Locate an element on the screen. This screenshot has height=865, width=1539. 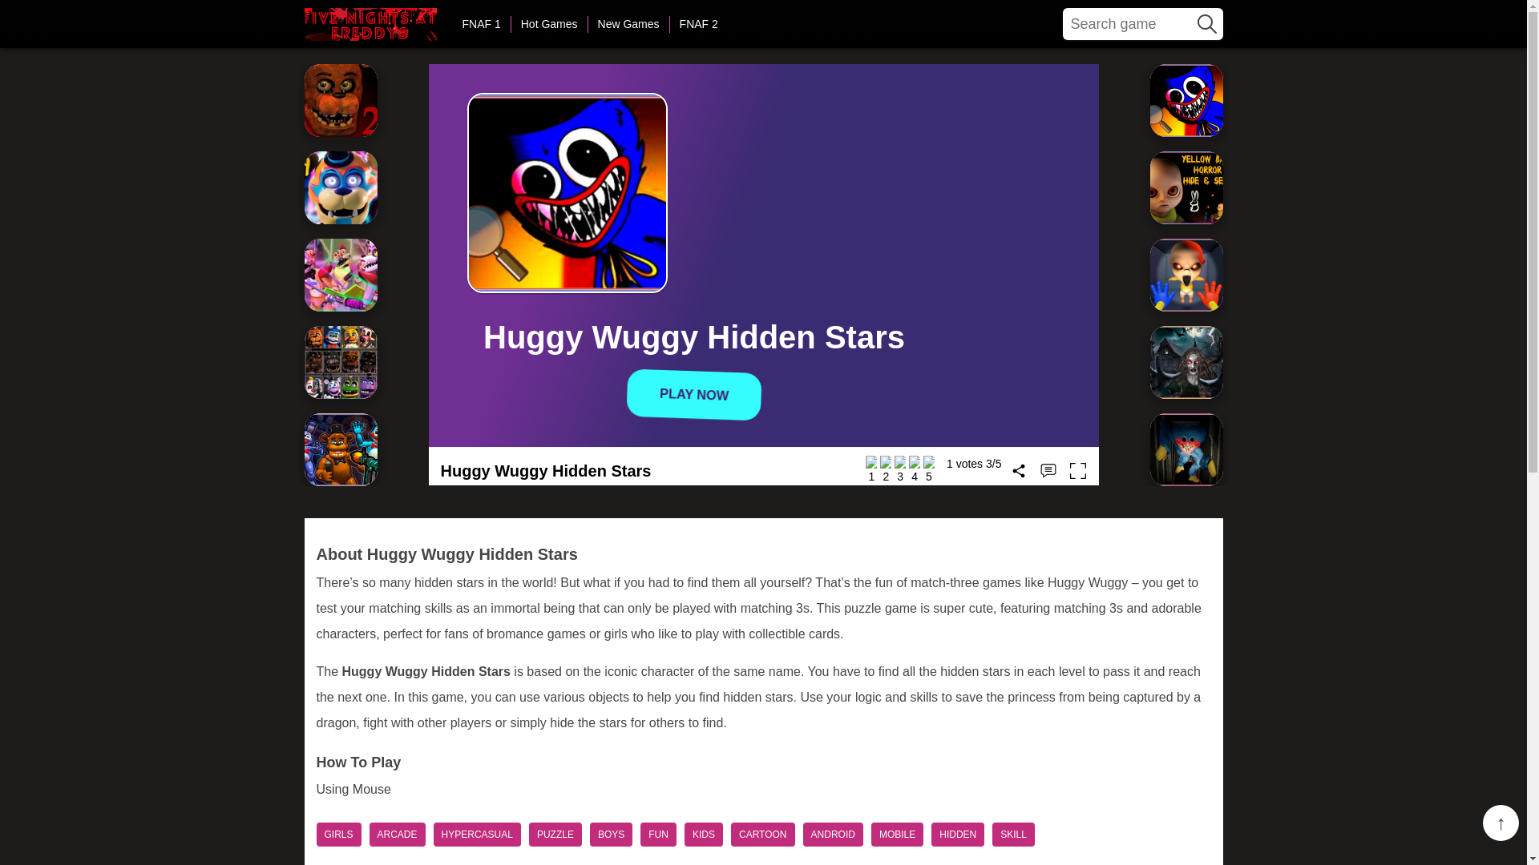
BOYS is located at coordinates (611, 835).